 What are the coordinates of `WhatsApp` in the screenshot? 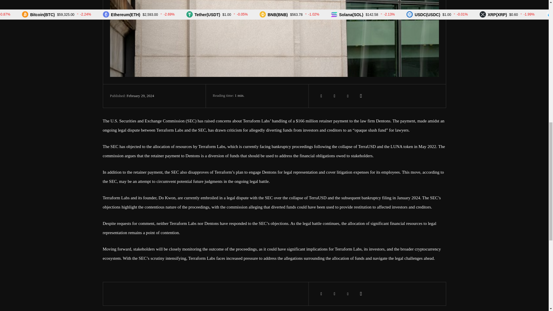 It's located at (361, 294).